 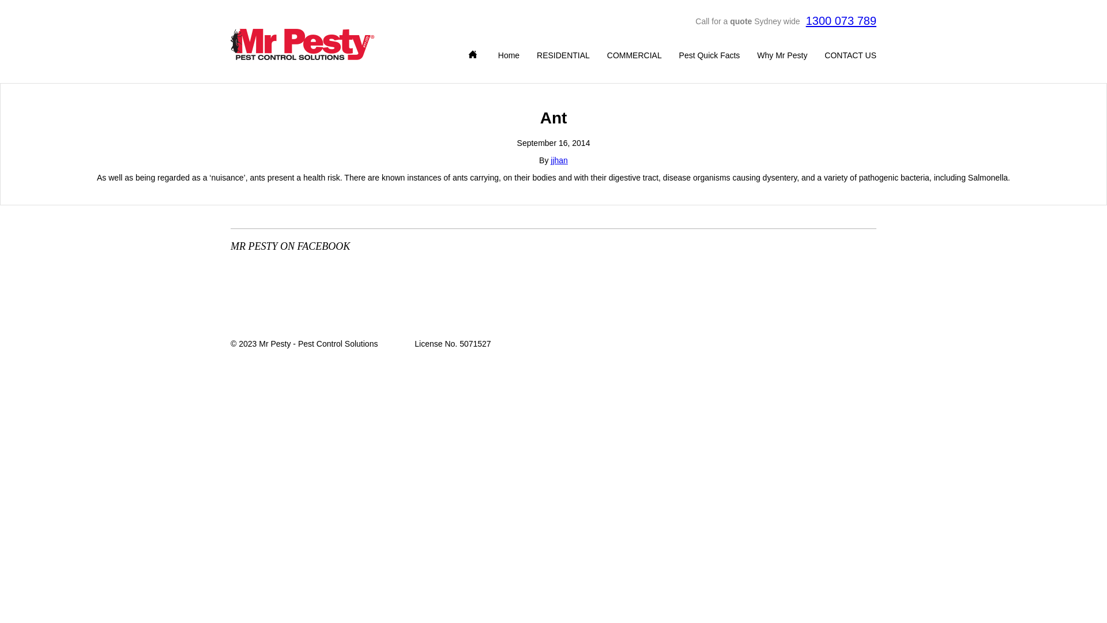 What do you see at coordinates (559, 160) in the screenshot?
I see `jjhan` at bounding box center [559, 160].